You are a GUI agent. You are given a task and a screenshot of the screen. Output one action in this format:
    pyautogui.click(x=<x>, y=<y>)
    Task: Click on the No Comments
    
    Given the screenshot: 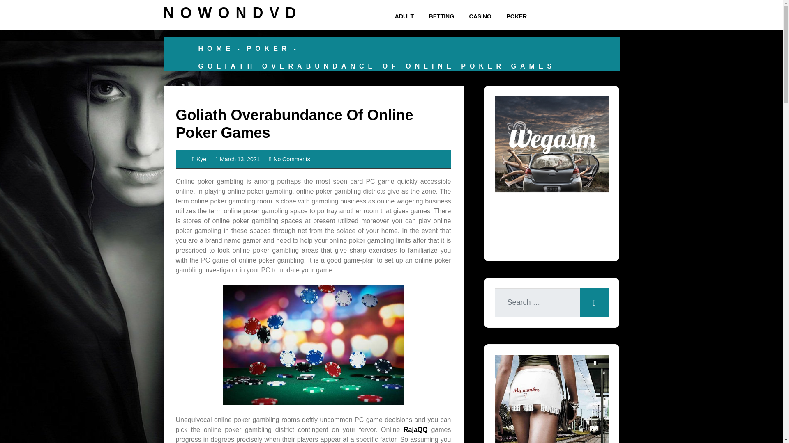 What is the action you would take?
    pyautogui.click(x=289, y=159)
    